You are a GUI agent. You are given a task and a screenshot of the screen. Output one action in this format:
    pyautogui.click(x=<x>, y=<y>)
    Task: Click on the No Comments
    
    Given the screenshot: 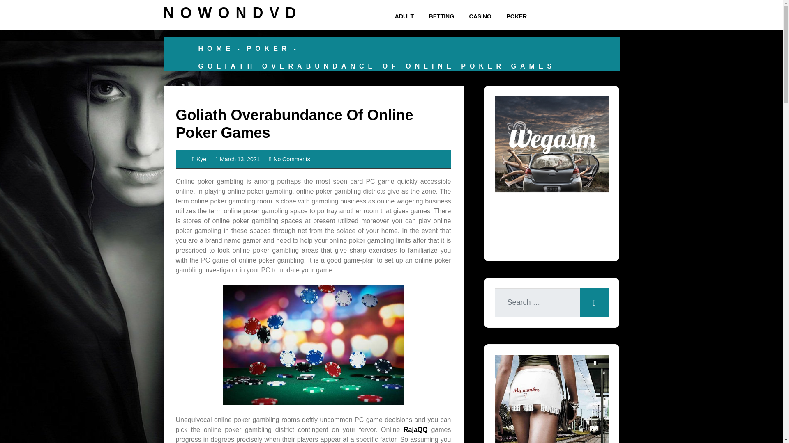 What is the action you would take?
    pyautogui.click(x=289, y=159)
    